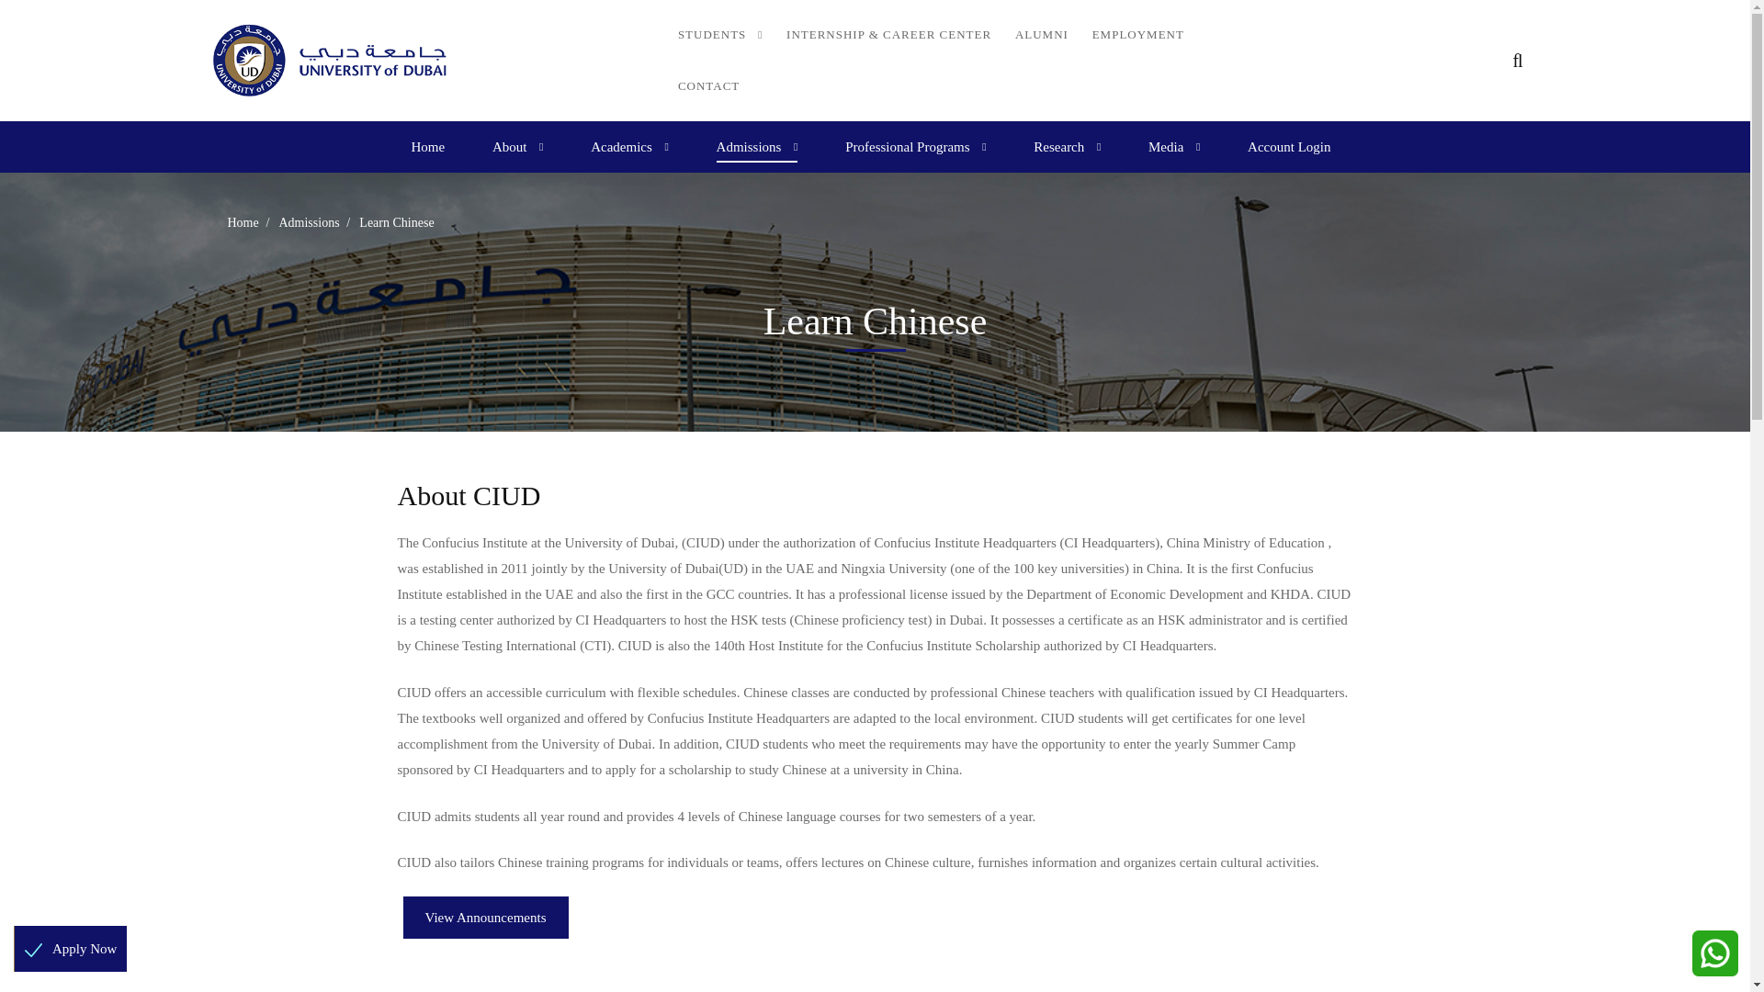 The image size is (1764, 992). Describe the element at coordinates (629, 146) in the screenshot. I see `Academics` at that location.